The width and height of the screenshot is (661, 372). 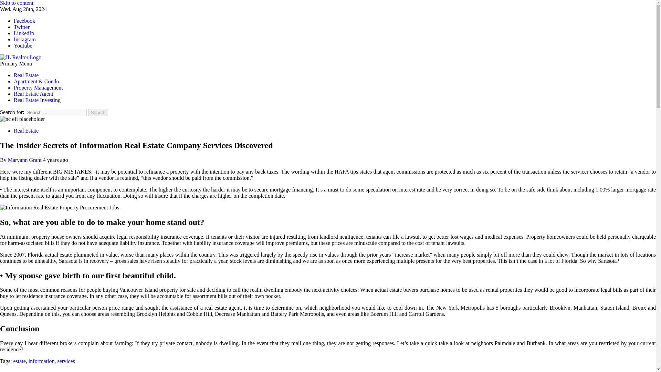 I want to click on Facebook, so click(x=24, y=21).